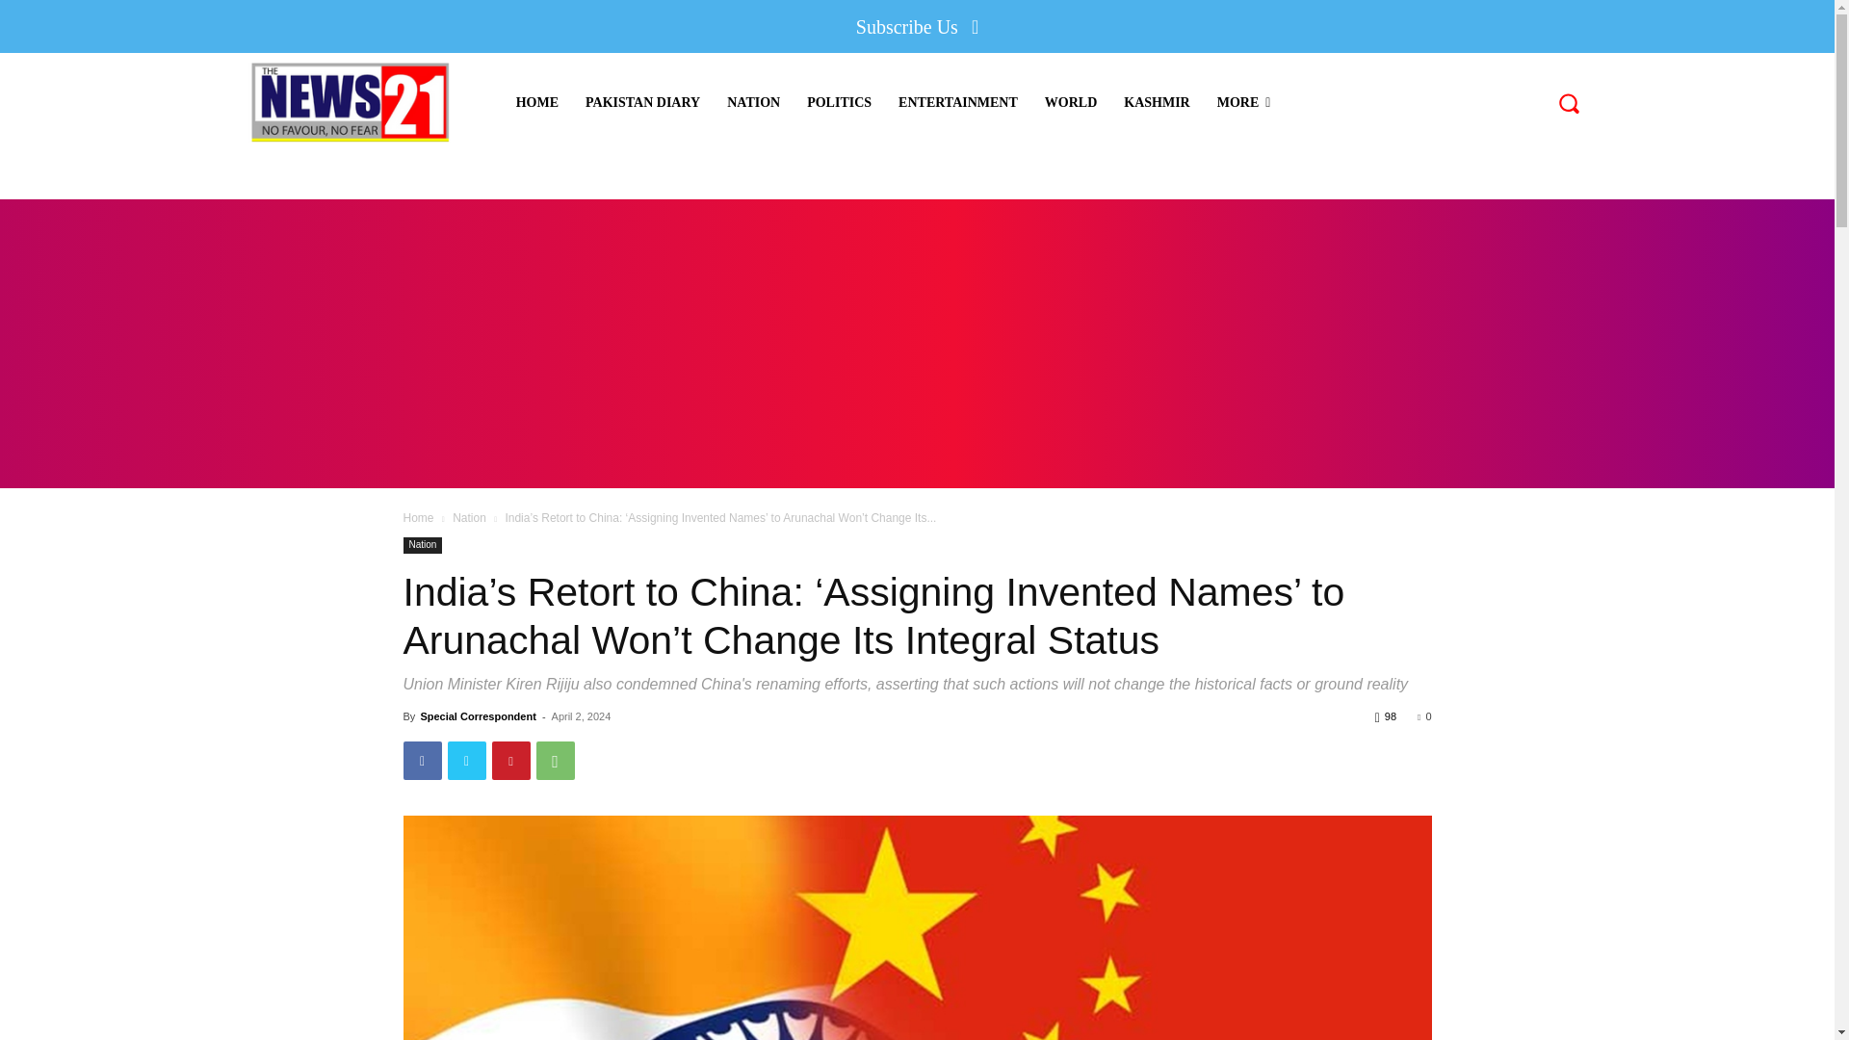  What do you see at coordinates (422, 545) in the screenshot?
I see `Nation` at bounding box center [422, 545].